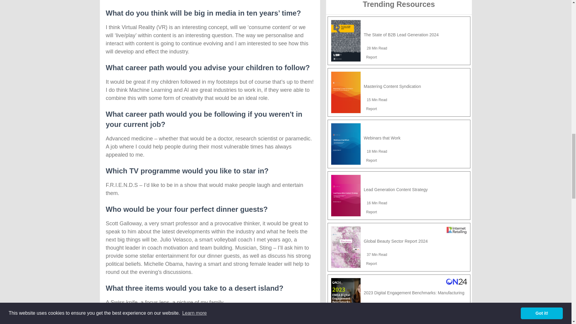  What do you see at coordinates (414, 292) in the screenshot?
I see `View 2023 Digital Engagement Benchmarks: Manufacturing` at bounding box center [414, 292].